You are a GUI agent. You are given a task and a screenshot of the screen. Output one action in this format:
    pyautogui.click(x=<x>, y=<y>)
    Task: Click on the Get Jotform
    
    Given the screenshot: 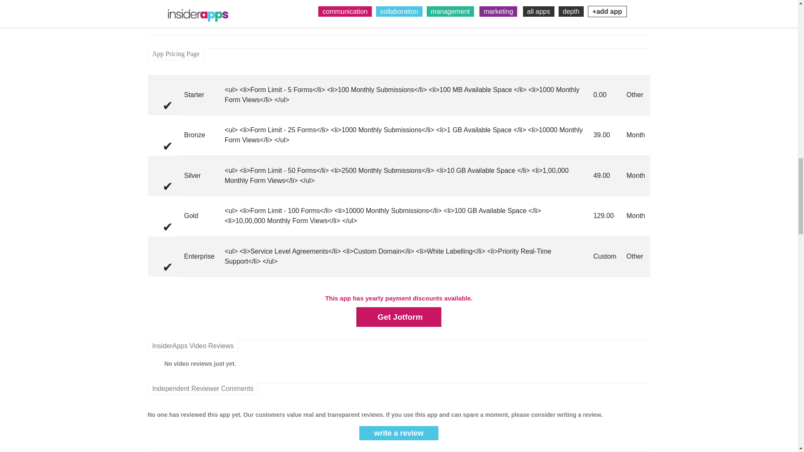 What is the action you would take?
    pyautogui.click(x=399, y=317)
    